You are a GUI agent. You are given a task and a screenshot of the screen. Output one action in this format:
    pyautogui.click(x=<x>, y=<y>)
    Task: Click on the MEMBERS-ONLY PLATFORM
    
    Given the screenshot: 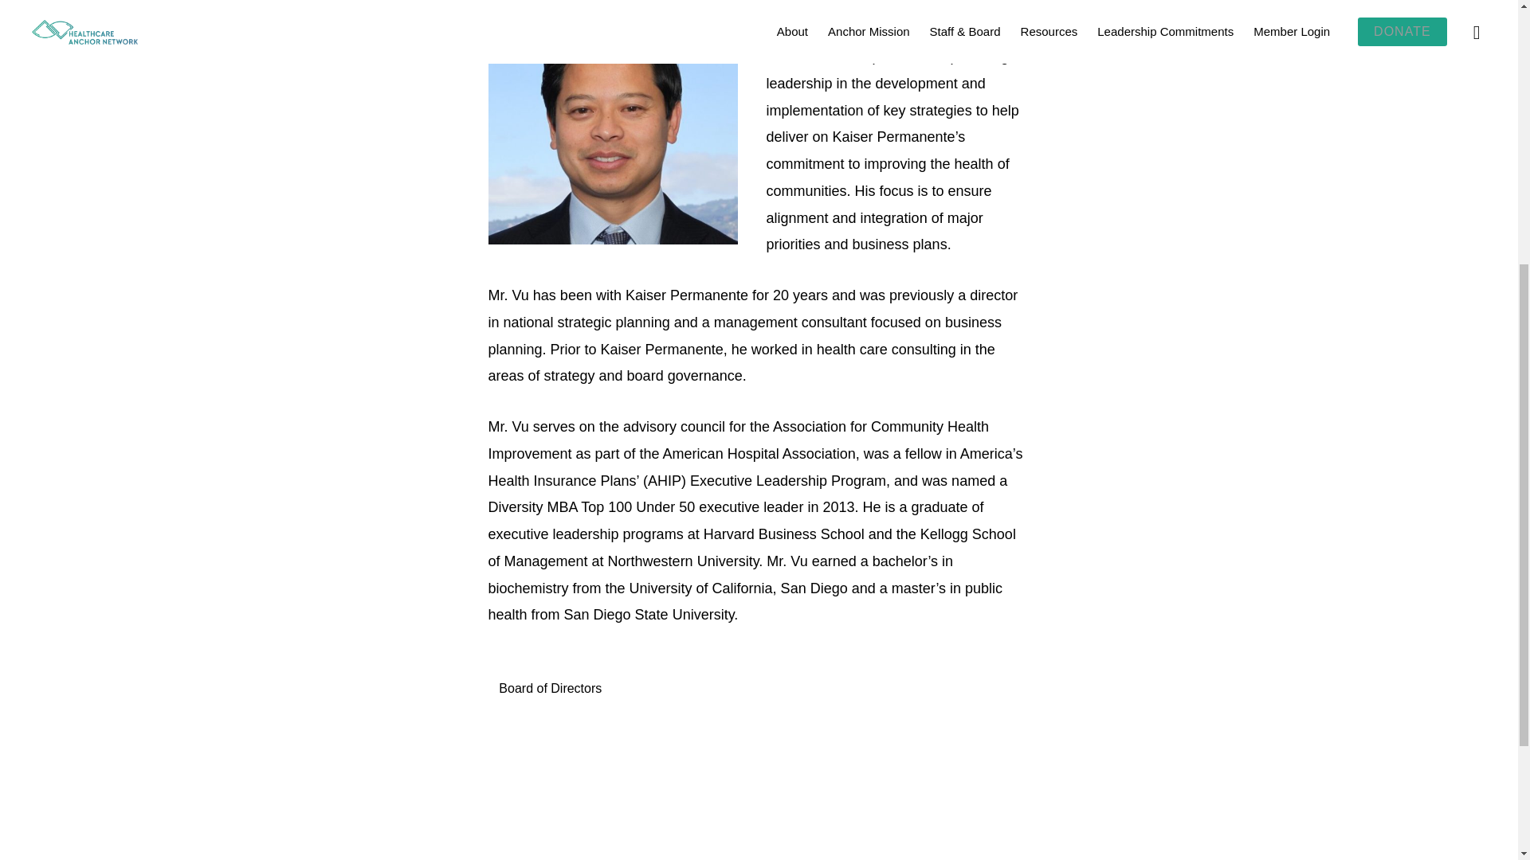 What is the action you would take?
    pyautogui.click(x=713, y=365)
    